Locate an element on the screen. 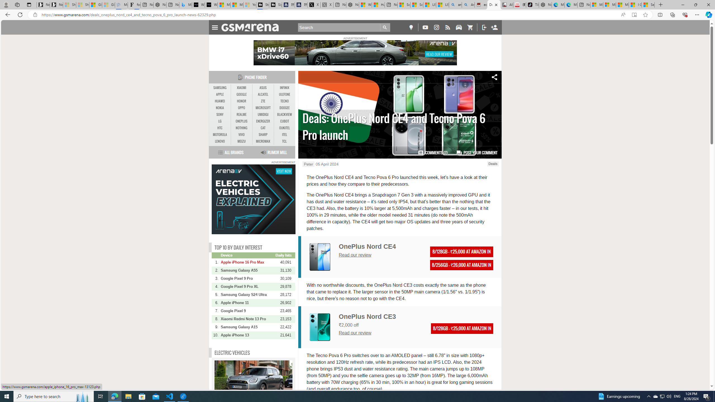 This screenshot has height=402, width=715. Google Pixel 9 Pro is located at coordinates (248, 278).